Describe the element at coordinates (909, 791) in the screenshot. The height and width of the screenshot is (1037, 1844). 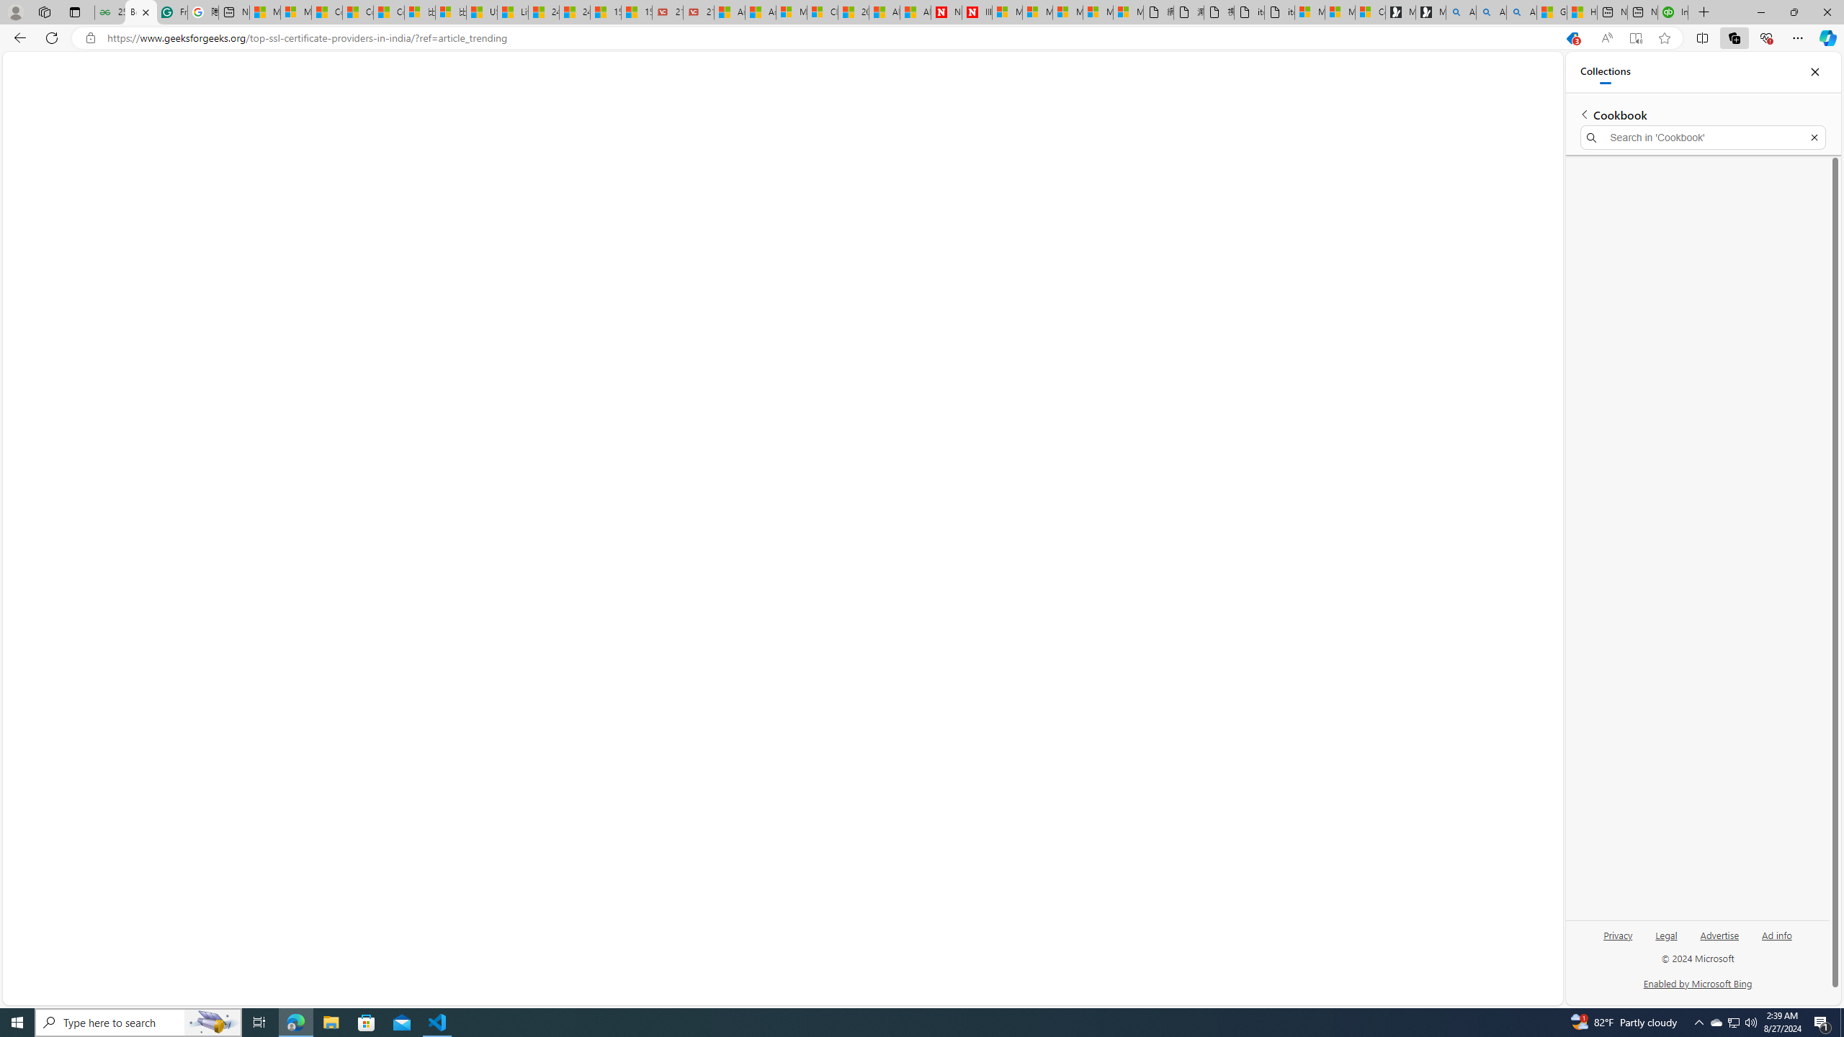
I see `Trust badge (site seal) for enhanced credibility.` at that location.